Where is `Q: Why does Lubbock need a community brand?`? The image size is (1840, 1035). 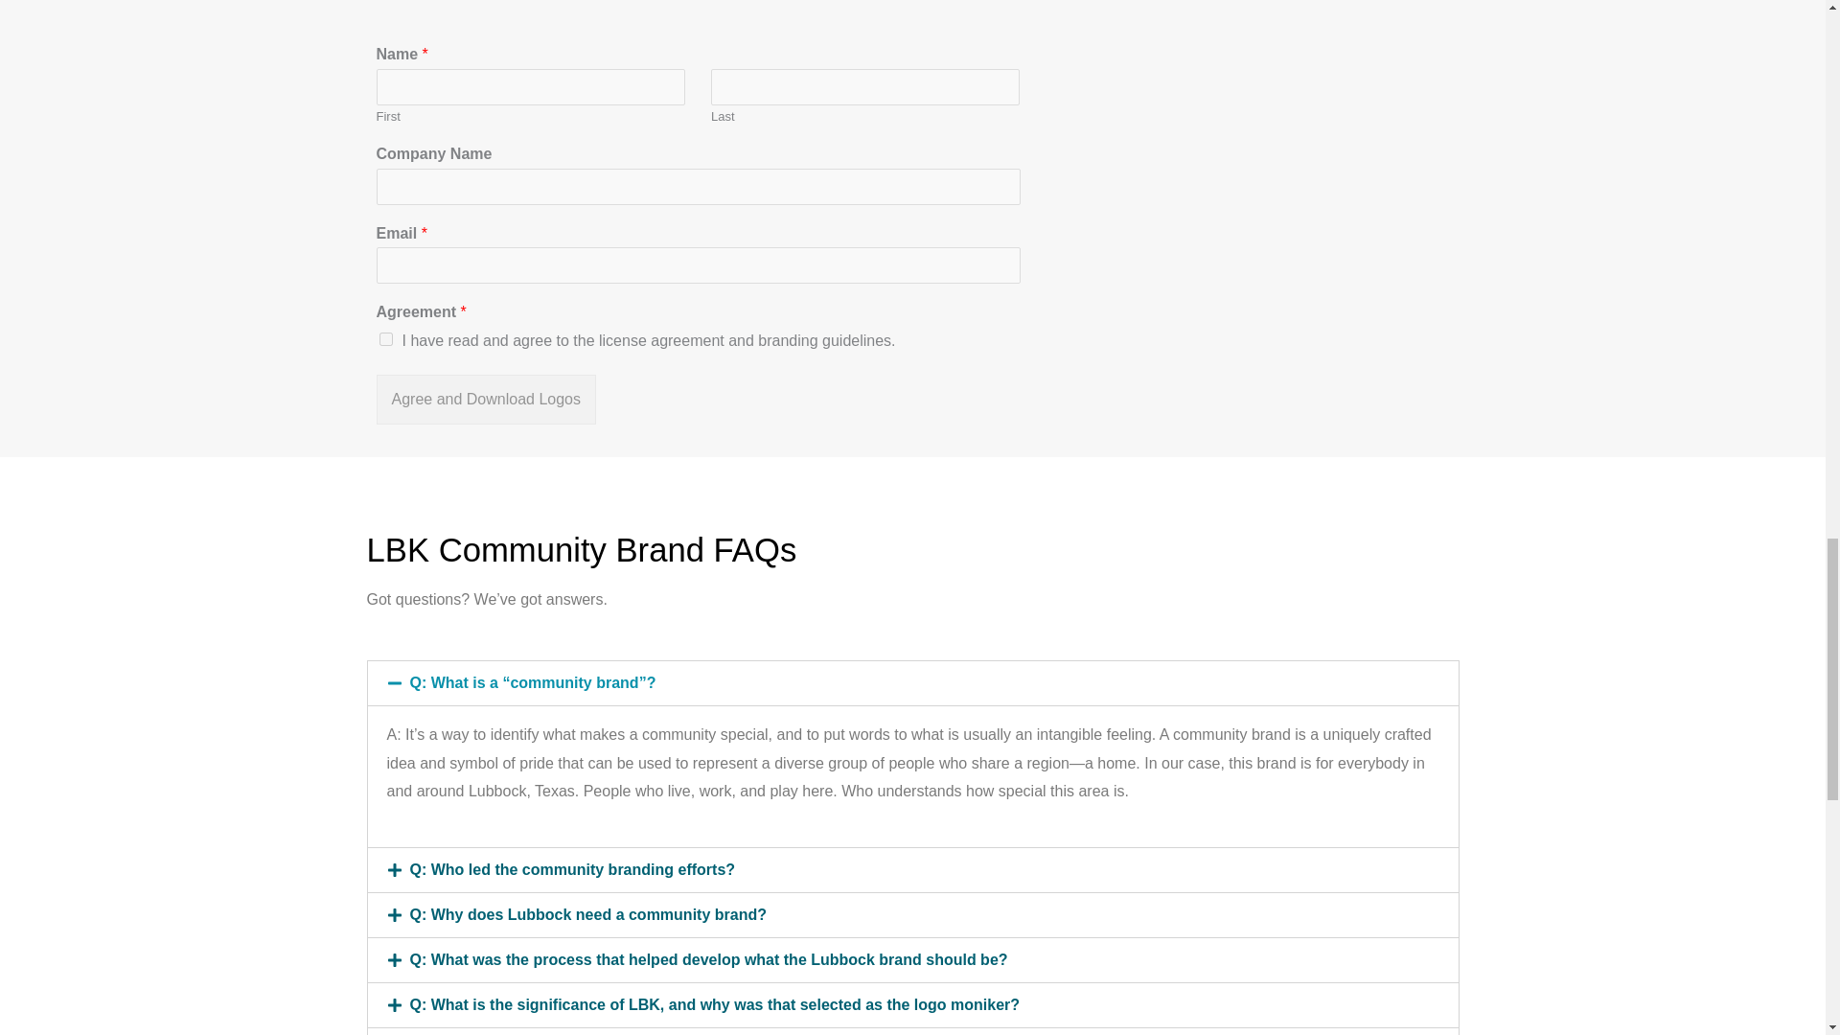 Q: Why does Lubbock need a community brand? is located at coordinates (588, 914).